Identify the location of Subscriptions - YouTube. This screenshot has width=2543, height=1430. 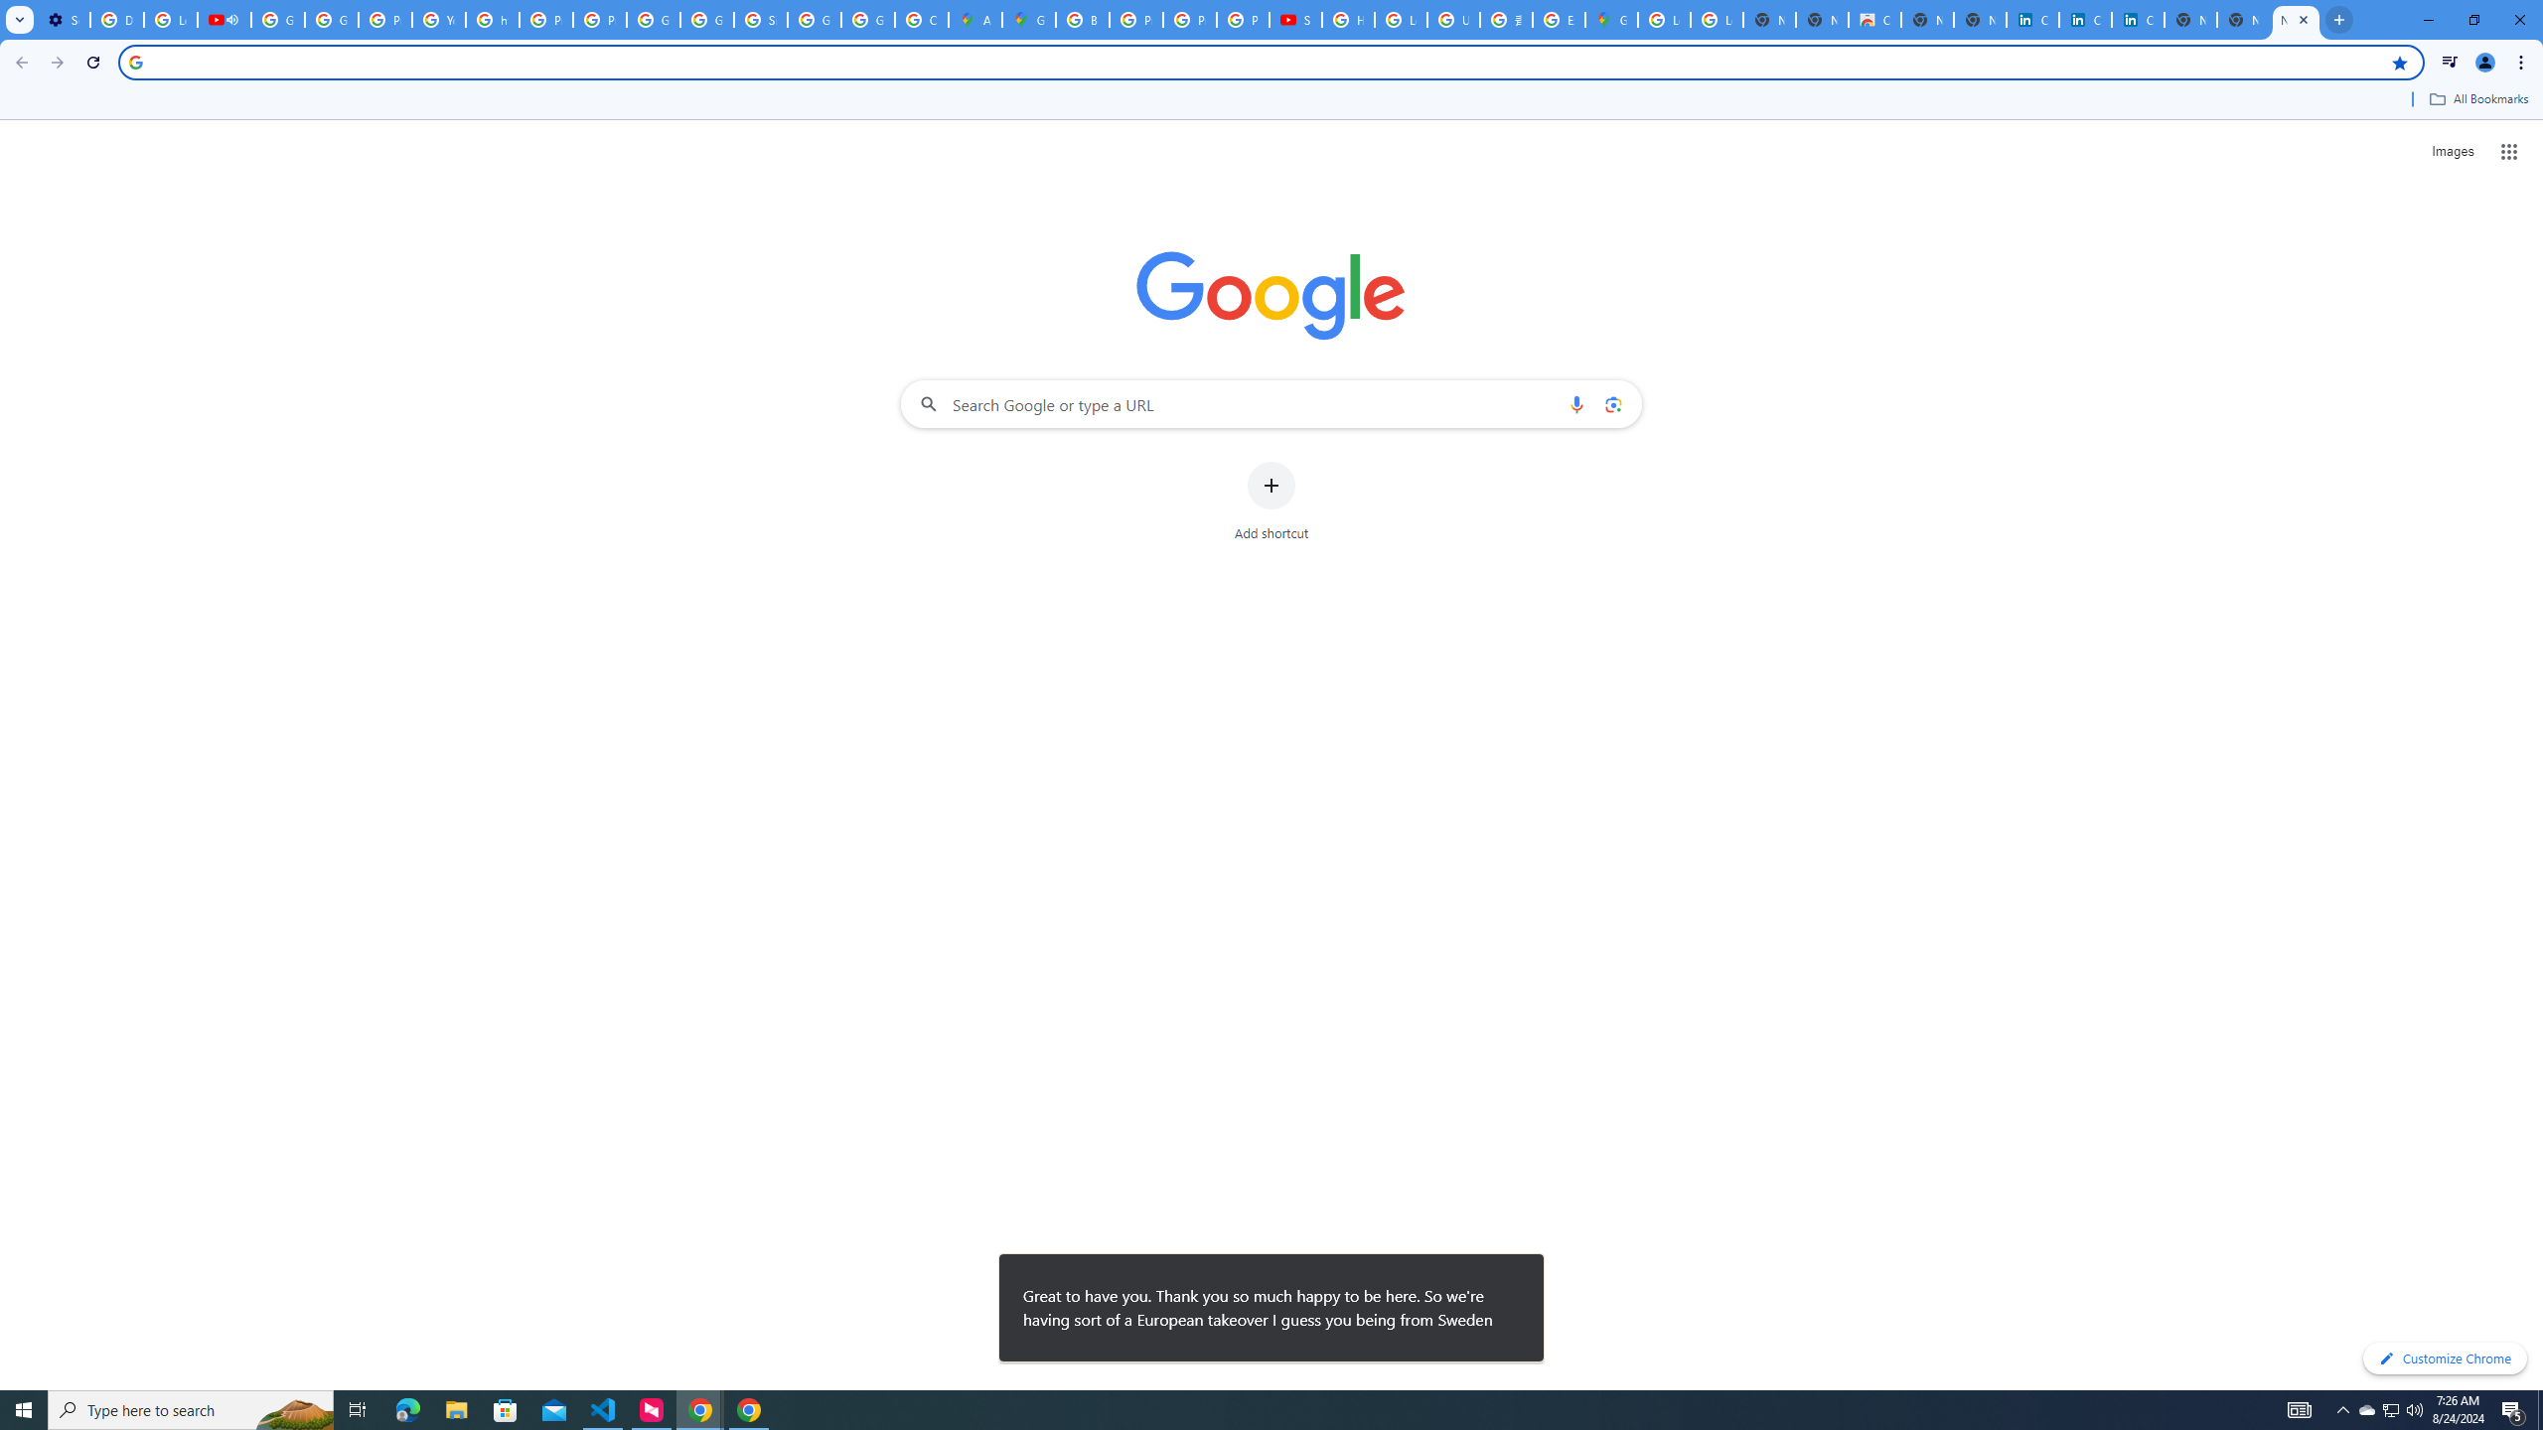
(1295, 20).